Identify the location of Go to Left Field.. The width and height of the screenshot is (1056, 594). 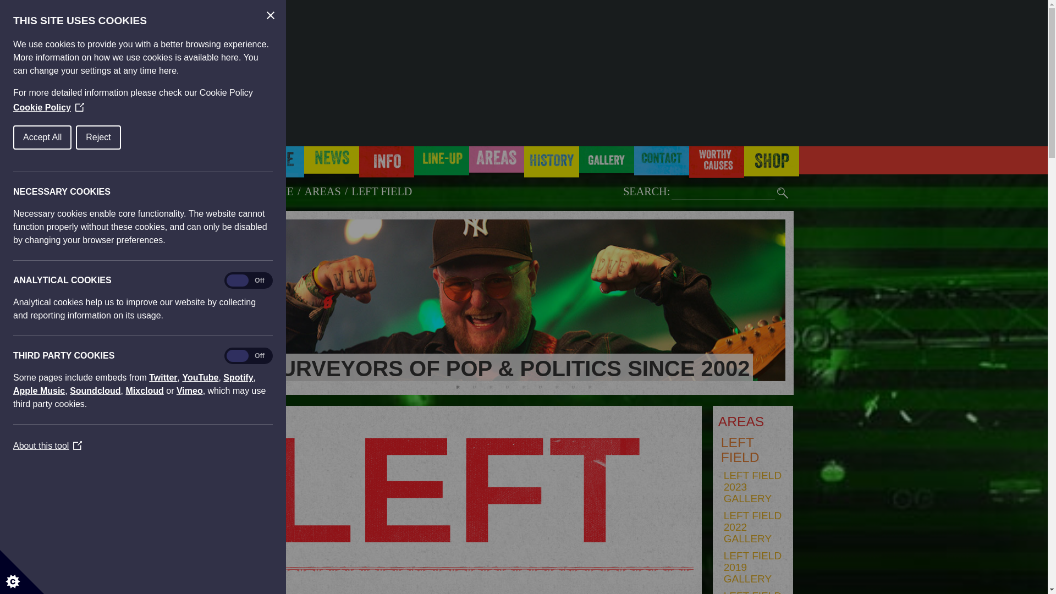
(382, 191).